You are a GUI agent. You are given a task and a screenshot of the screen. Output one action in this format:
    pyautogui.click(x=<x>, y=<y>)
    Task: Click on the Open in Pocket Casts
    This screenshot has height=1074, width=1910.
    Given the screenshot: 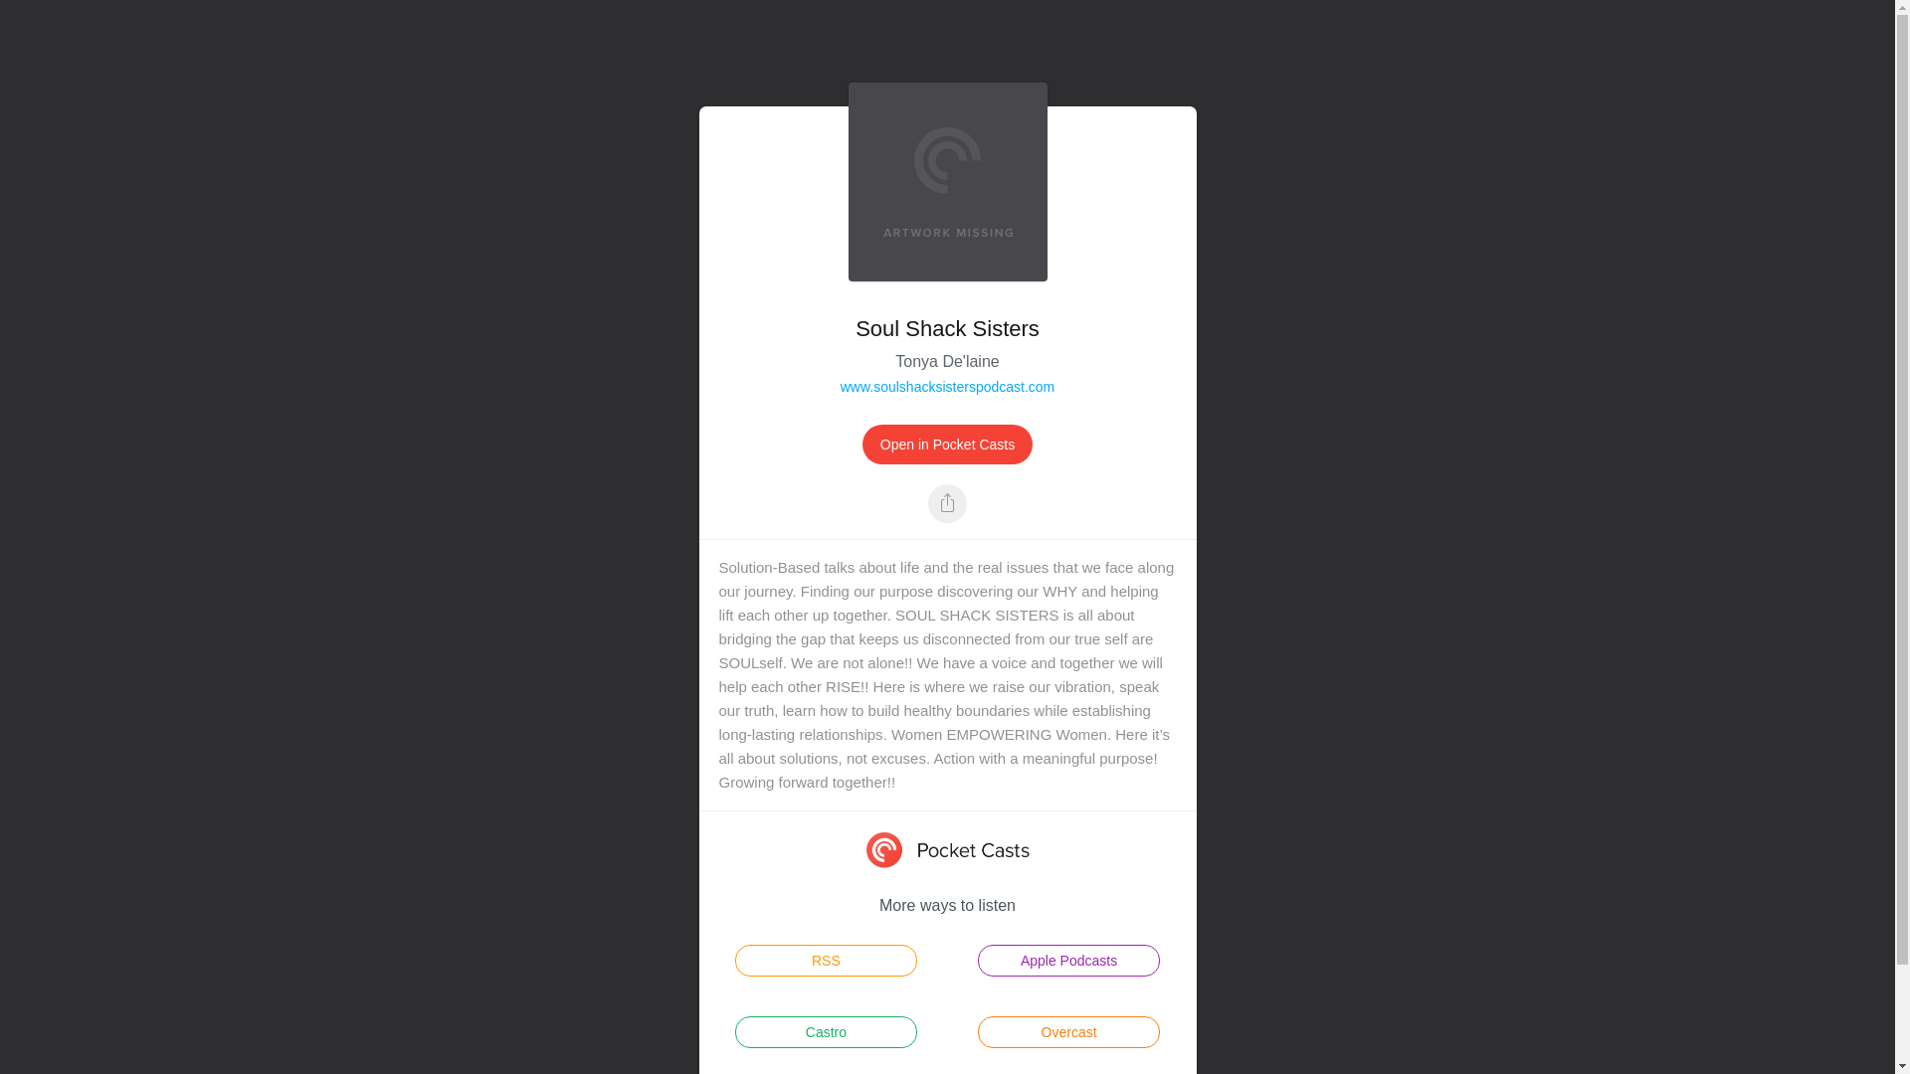 What is the action you would take?
    pyautogui.click(x=947, y=444)
    